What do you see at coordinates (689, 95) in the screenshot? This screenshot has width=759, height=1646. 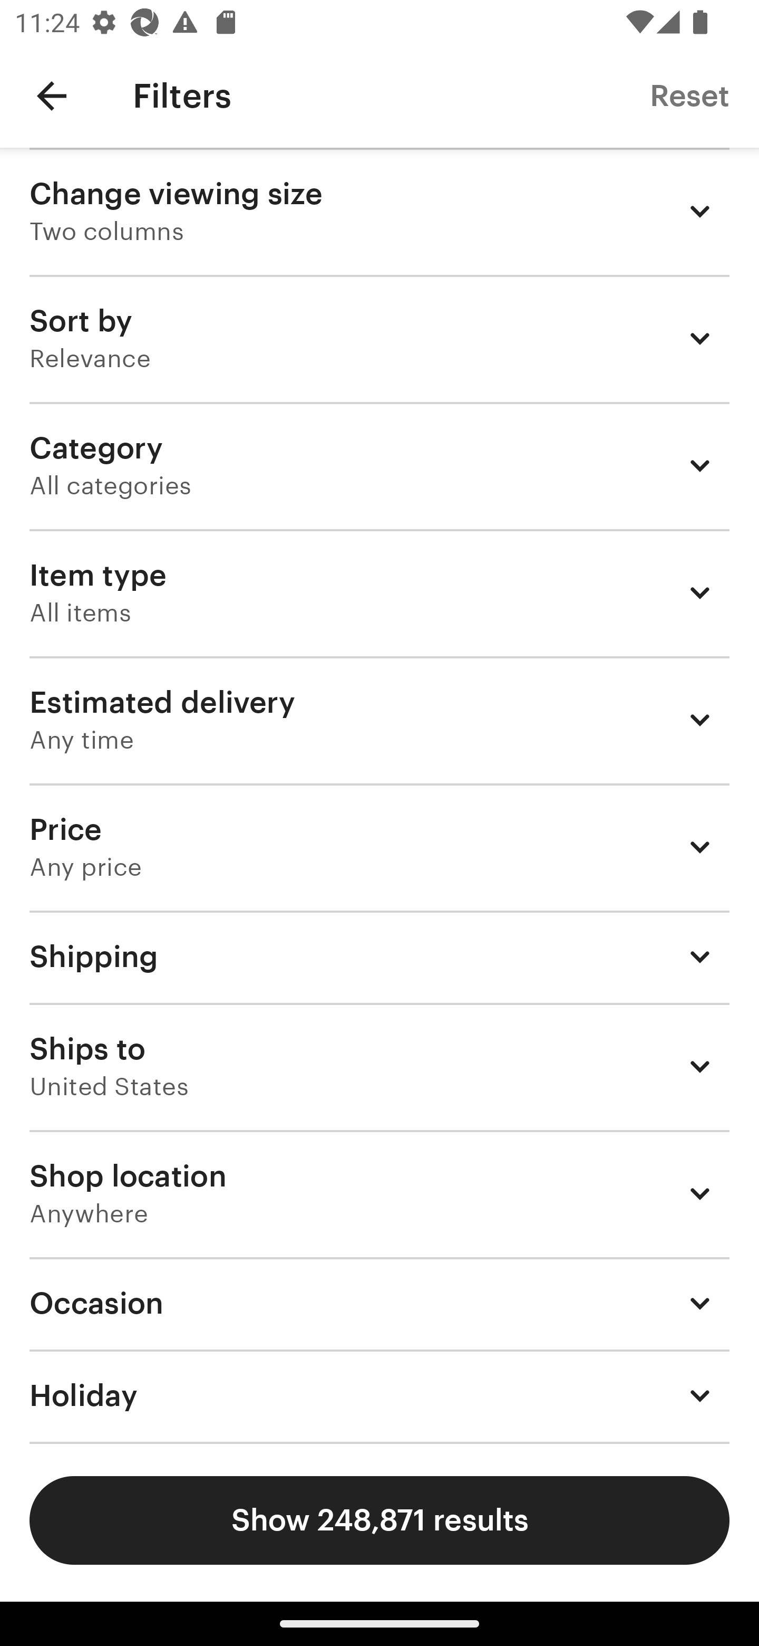 I see `Reset` at bounding box center [689, 95].